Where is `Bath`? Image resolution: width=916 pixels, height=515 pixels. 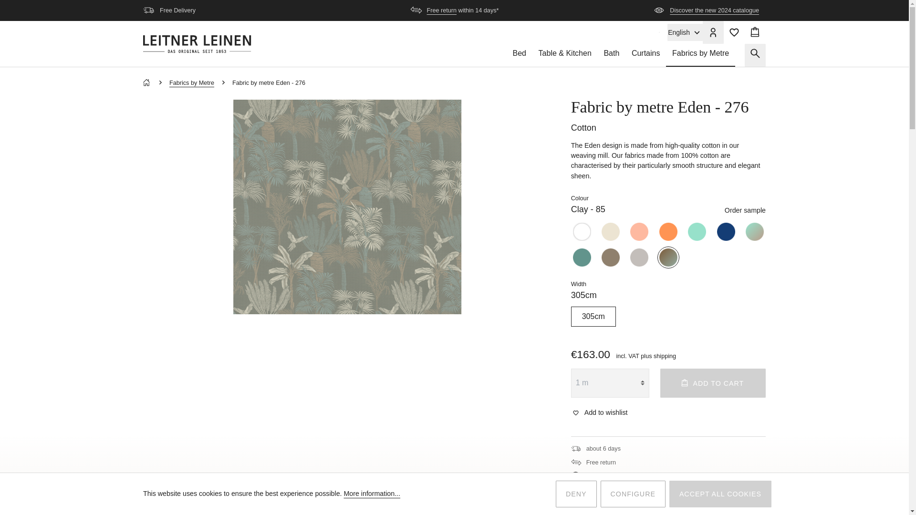 Bath is located at coordinates (612, 55).